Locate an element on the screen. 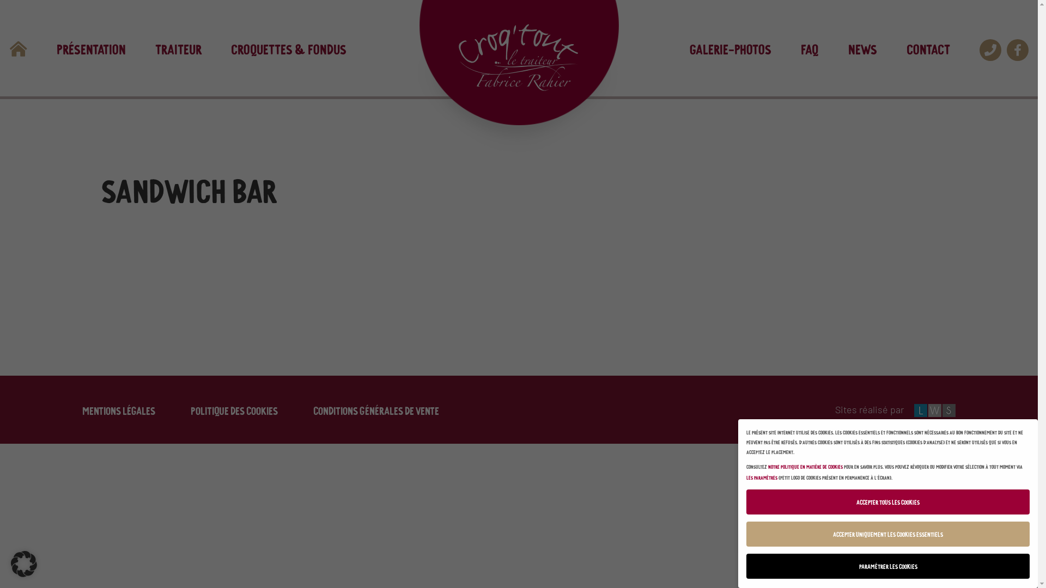 This screenshot has height=588, width=1046. Contact is located at coordinates (928, 48).